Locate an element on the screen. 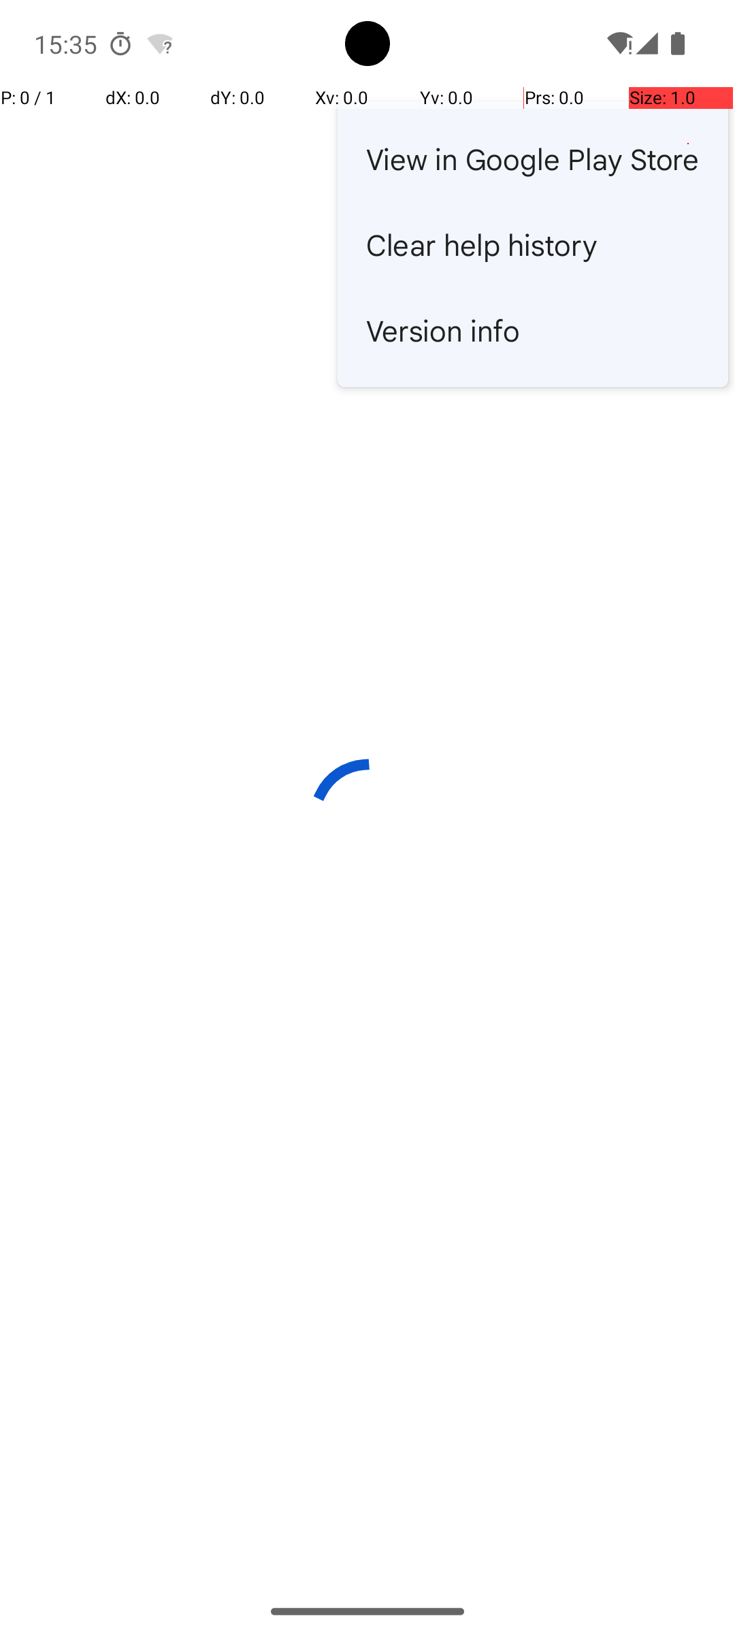 Image resolution: width=735 pixels, height=1633 pixels. Clear help history is located at coordinates (533, 244).